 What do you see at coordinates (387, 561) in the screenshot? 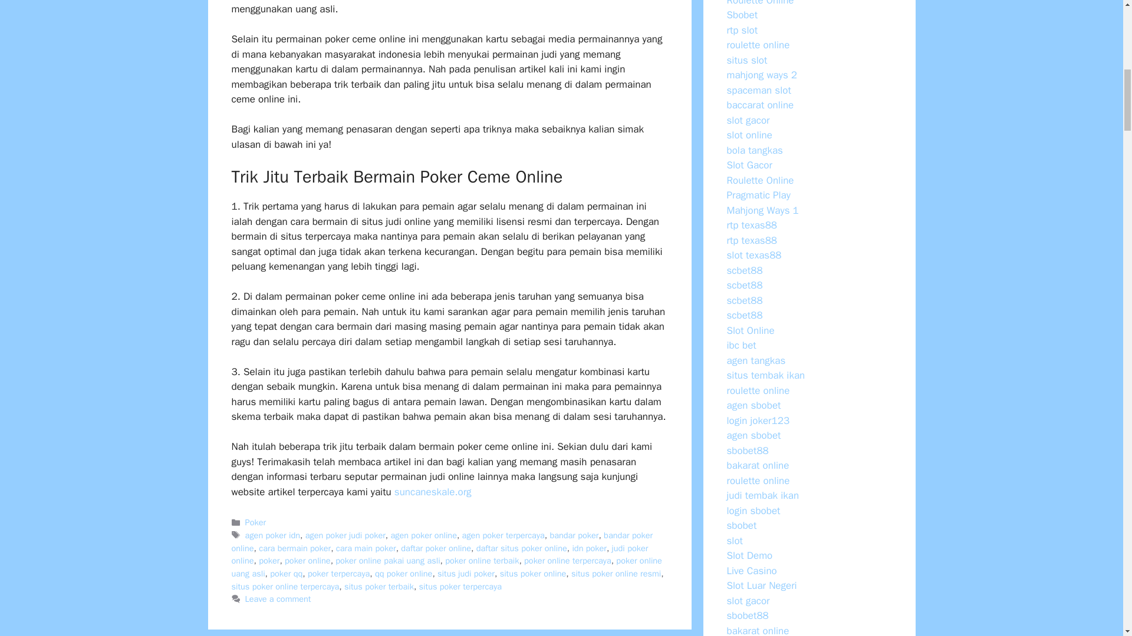
I see `poker online pakai uang asli` at bounding box center [387, 561].